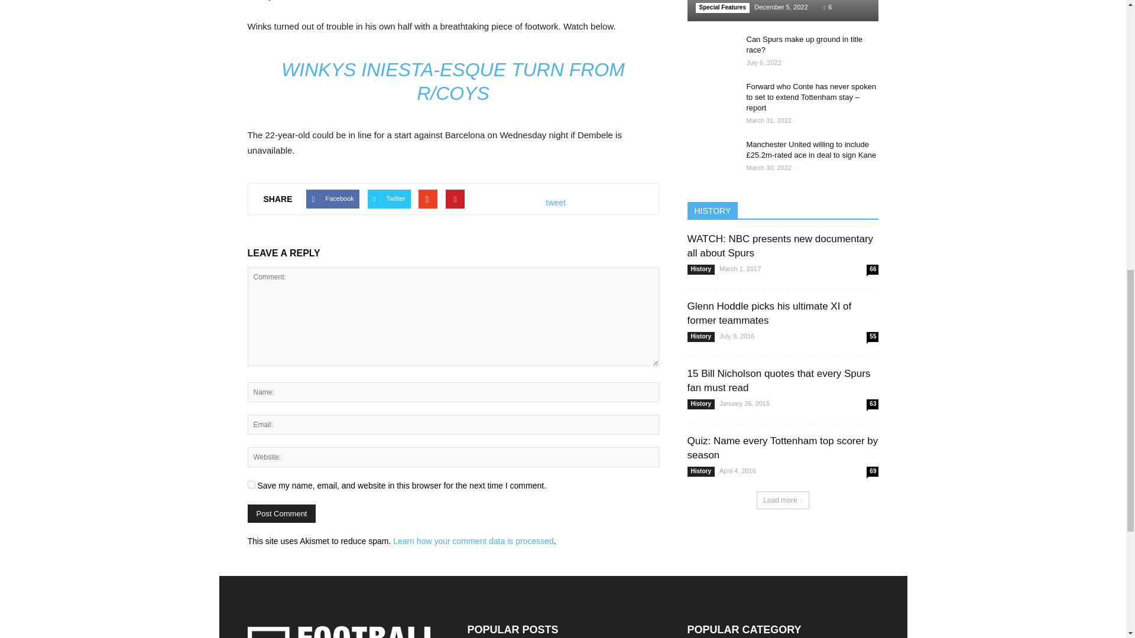 Image resolution: width=1135 pixels, height=638 pixels. I want to click on yes, so click(251, 484).